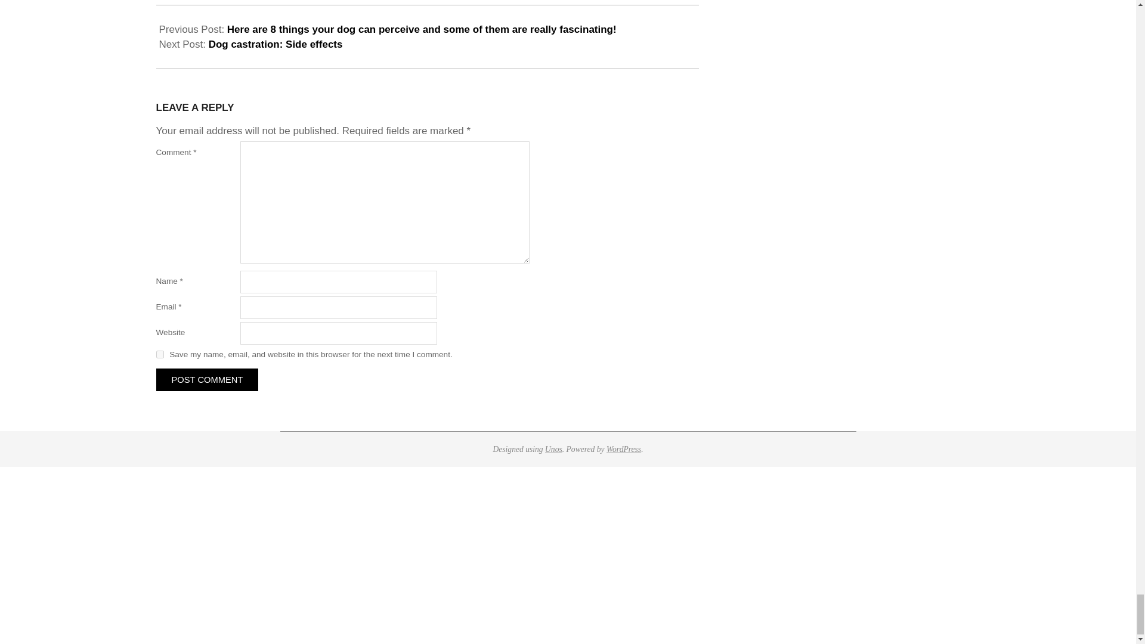 This screenshot has height=644, width=1145. I want to click on Unos WordPress Theme, so click(553, 450).